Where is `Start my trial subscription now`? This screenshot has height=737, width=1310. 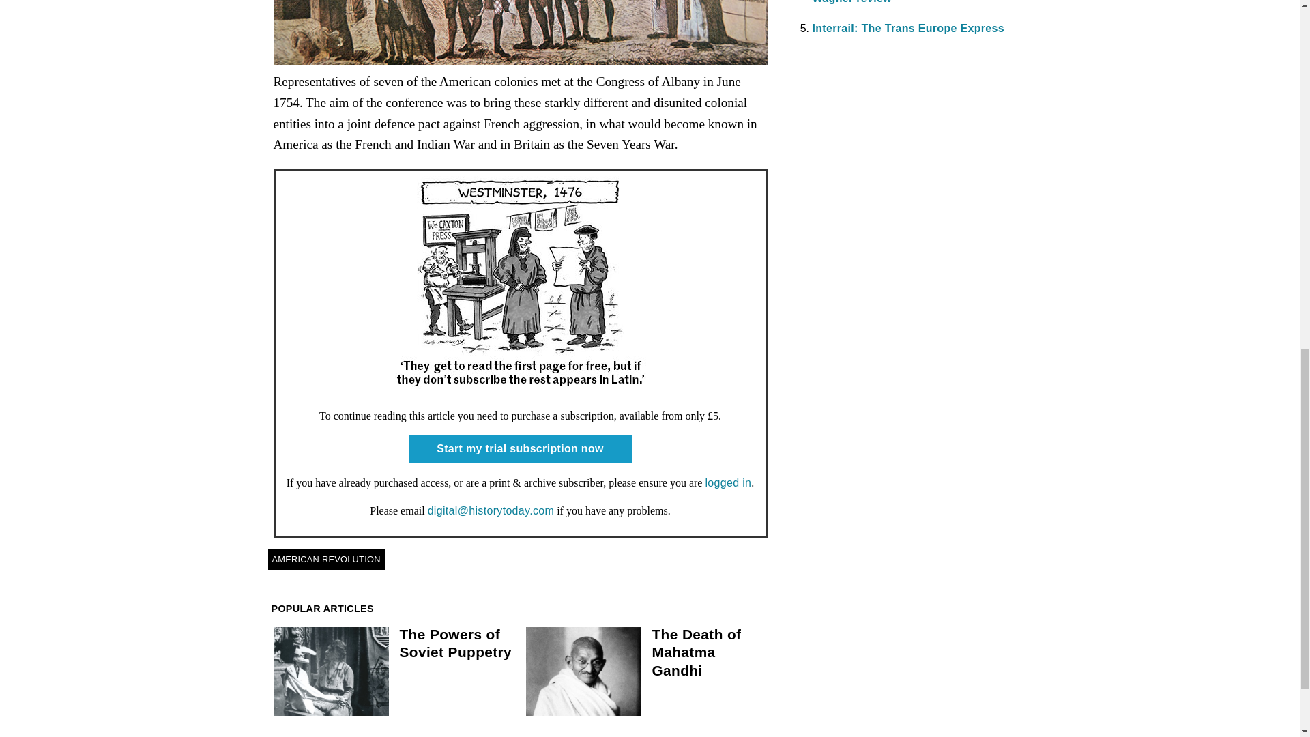
Start my trial subscription now is located at coordinates (520, 449).